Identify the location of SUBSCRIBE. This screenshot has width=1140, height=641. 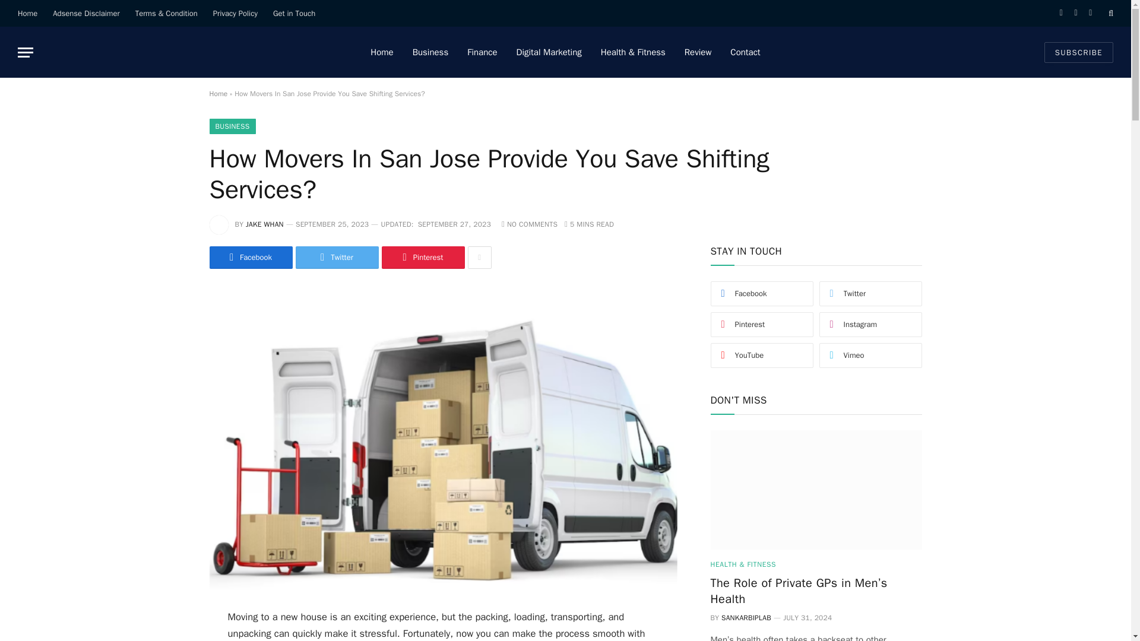
(1078, 52).